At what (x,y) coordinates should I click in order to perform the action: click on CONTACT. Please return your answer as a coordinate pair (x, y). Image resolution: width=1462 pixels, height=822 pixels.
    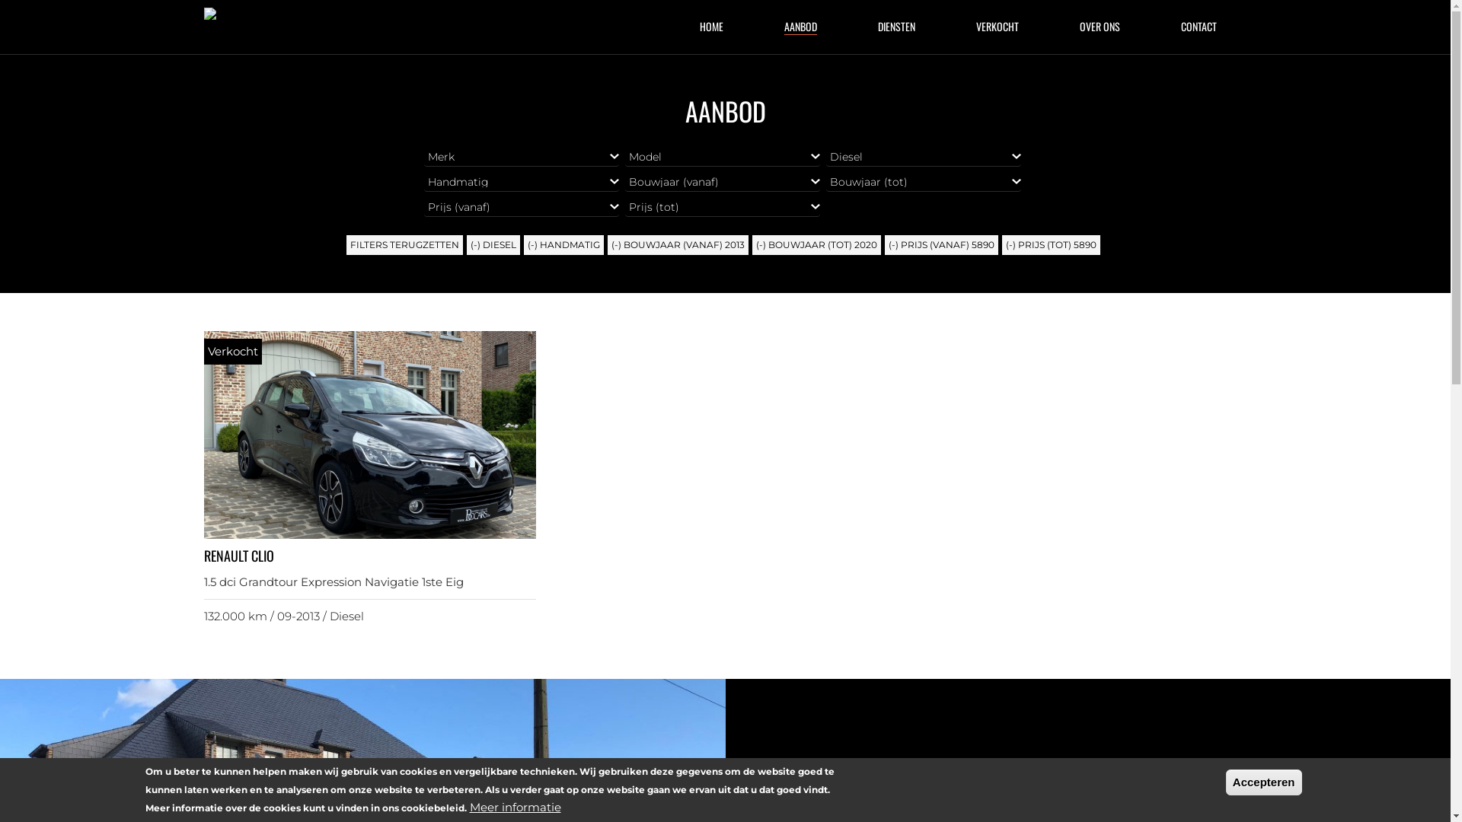
    Looking at the image, I should click on (1199, 27).